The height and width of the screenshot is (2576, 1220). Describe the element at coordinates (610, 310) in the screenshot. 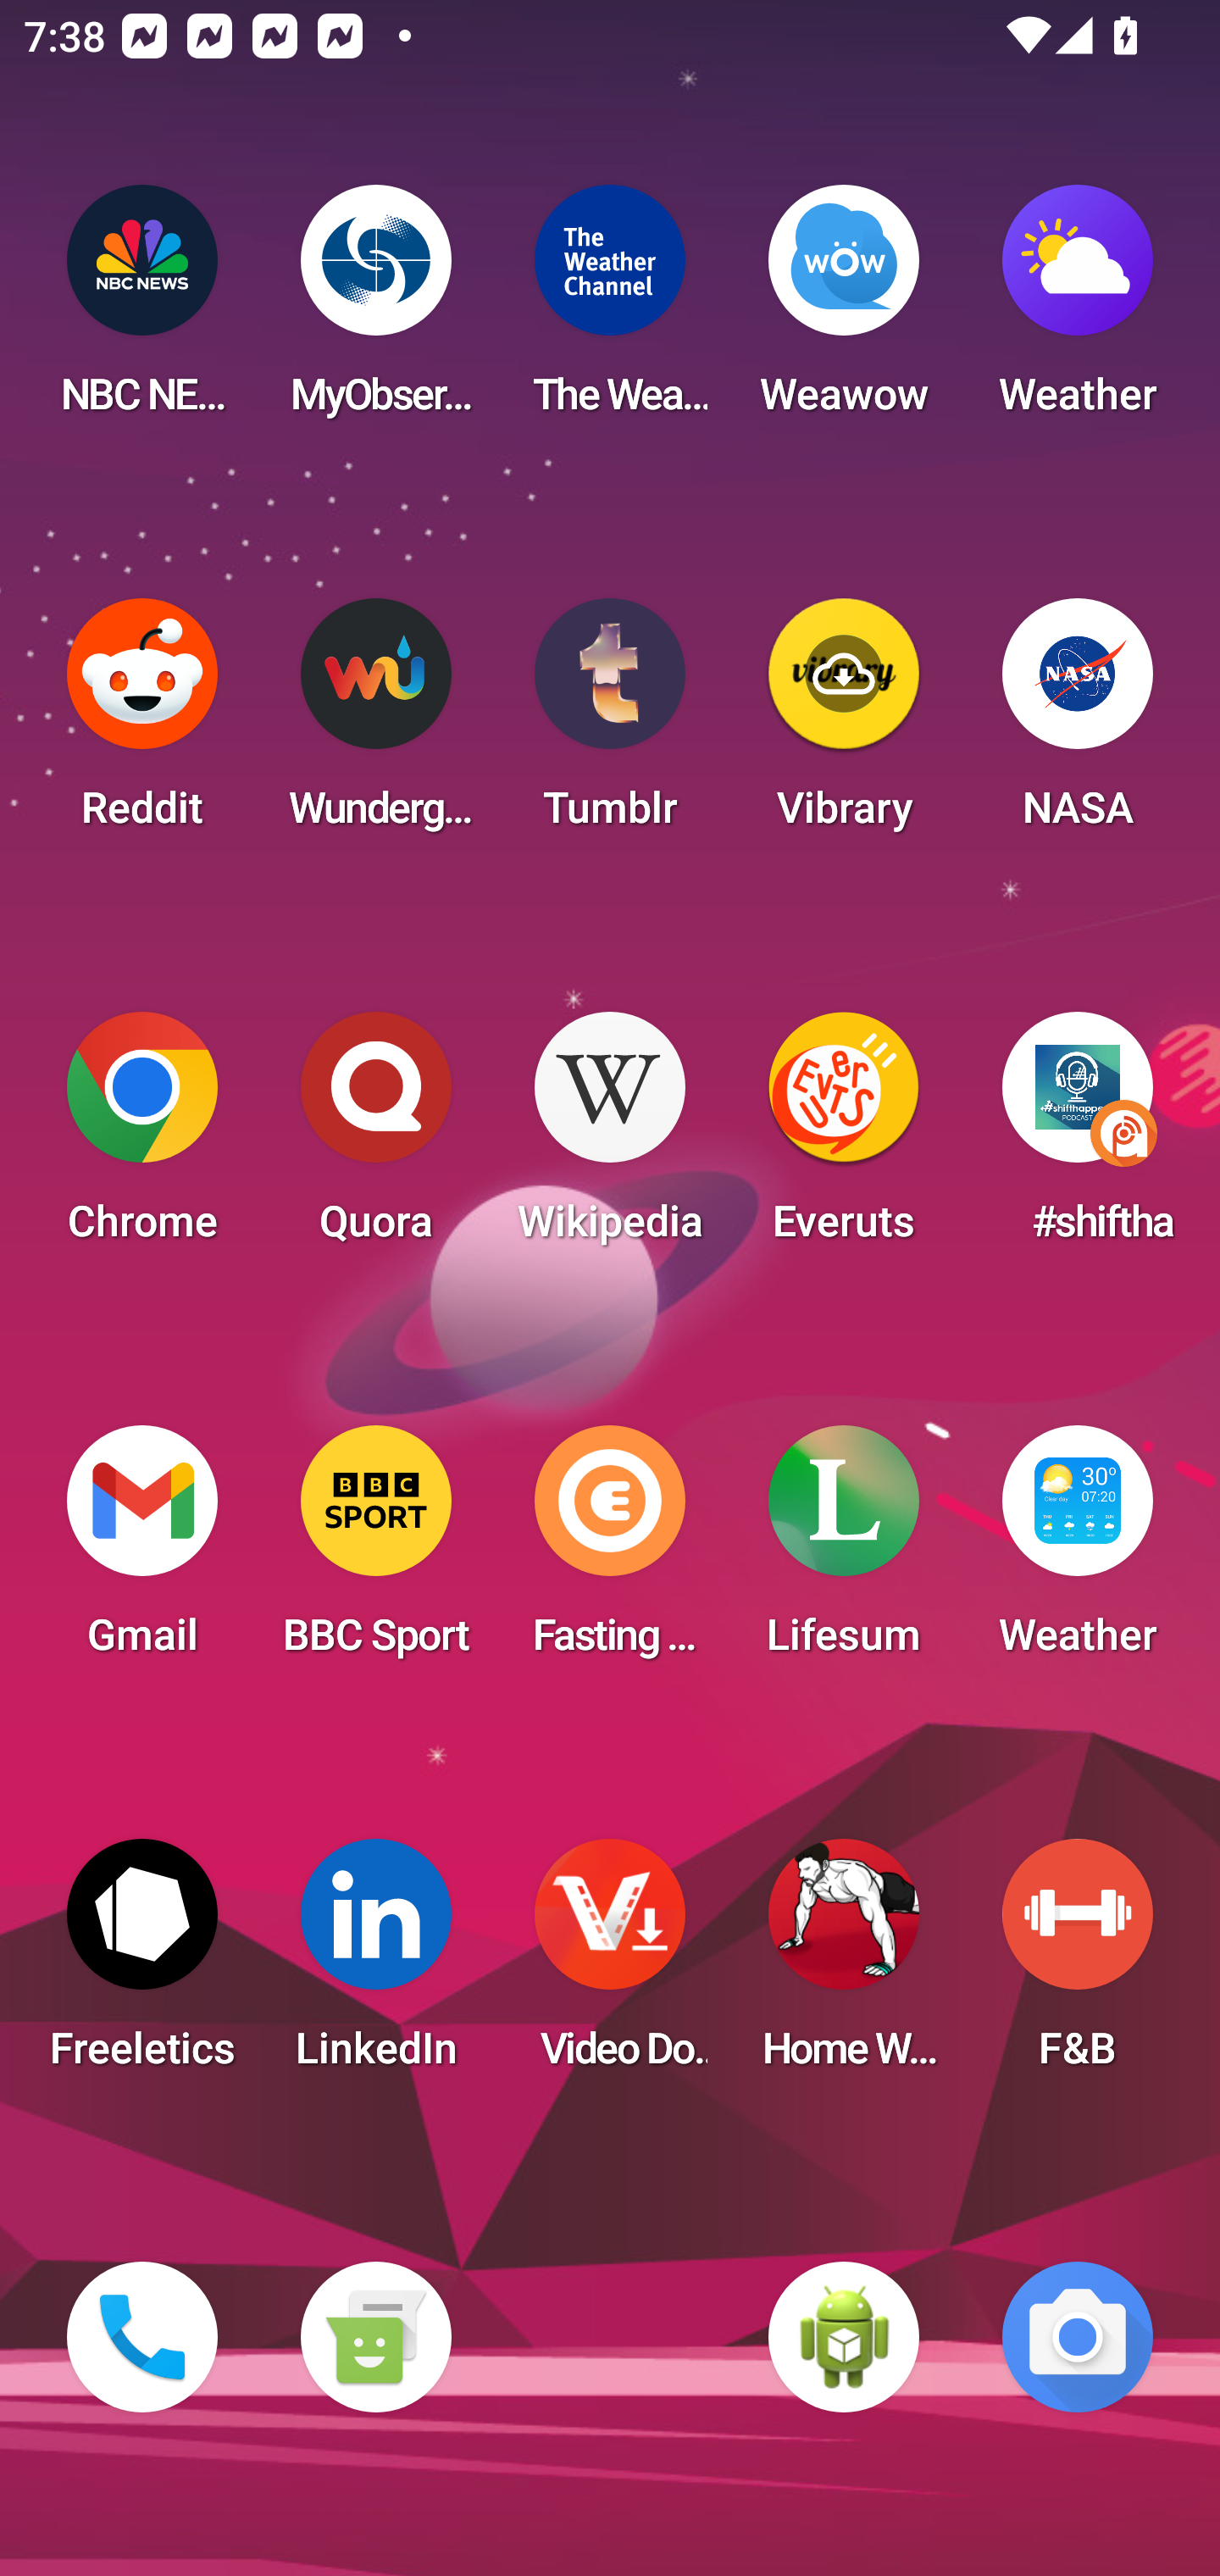

I see `The Weather Channel` at that location.